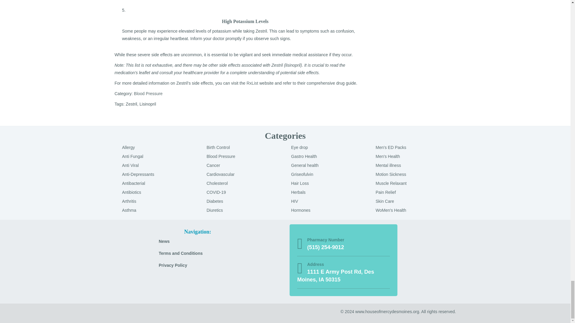  I want to click on Anti-Depressants, so click(138, 174).